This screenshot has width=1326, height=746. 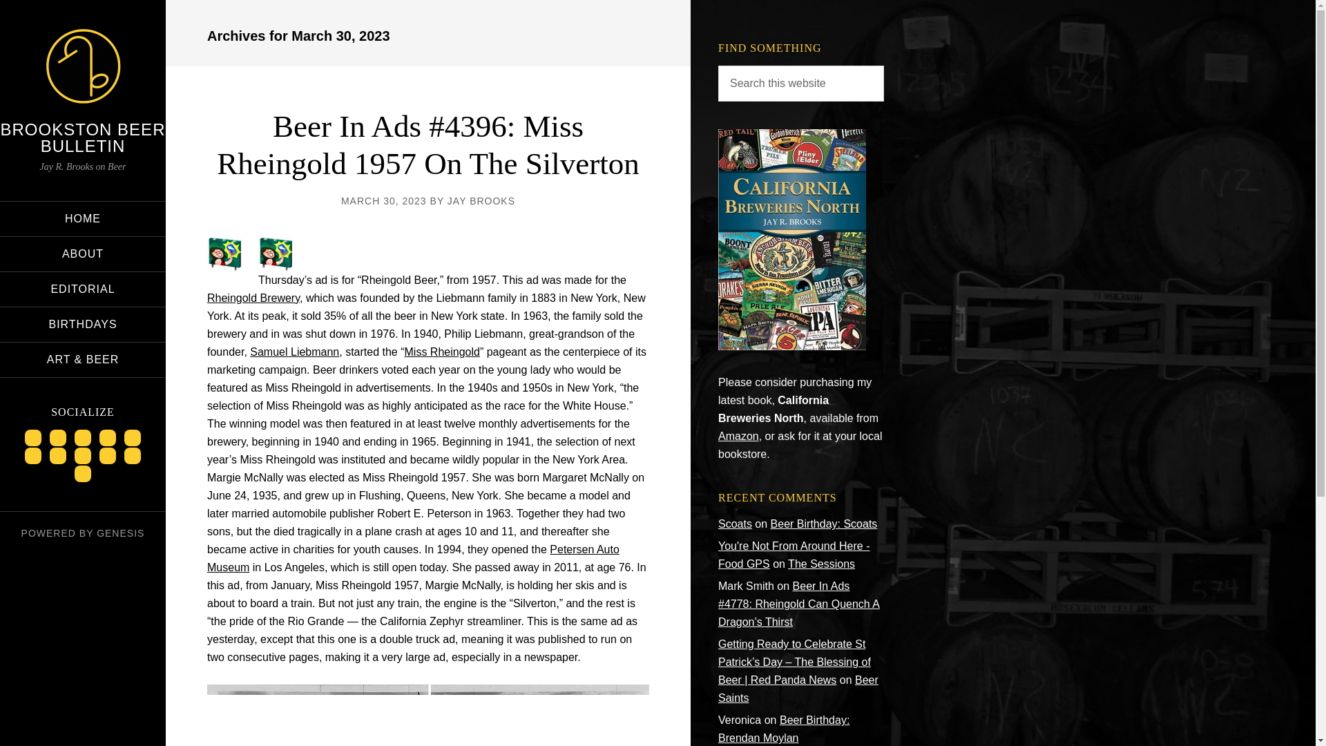 What do you see at coordinates (794, 555) in the screenshot?
I see `You're Not From Around Here - Food GPS` at bounding box center [794, 555].